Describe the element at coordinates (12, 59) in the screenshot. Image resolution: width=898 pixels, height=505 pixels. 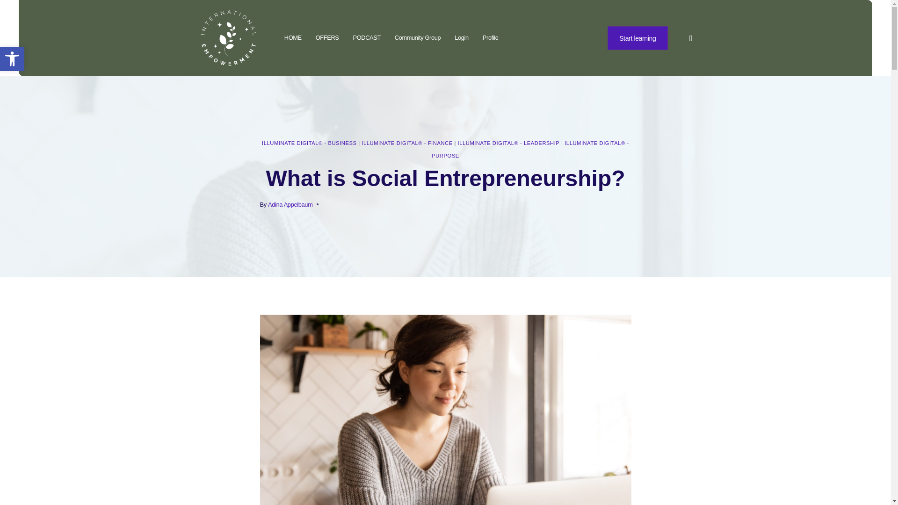
I see `HOME` at that location.